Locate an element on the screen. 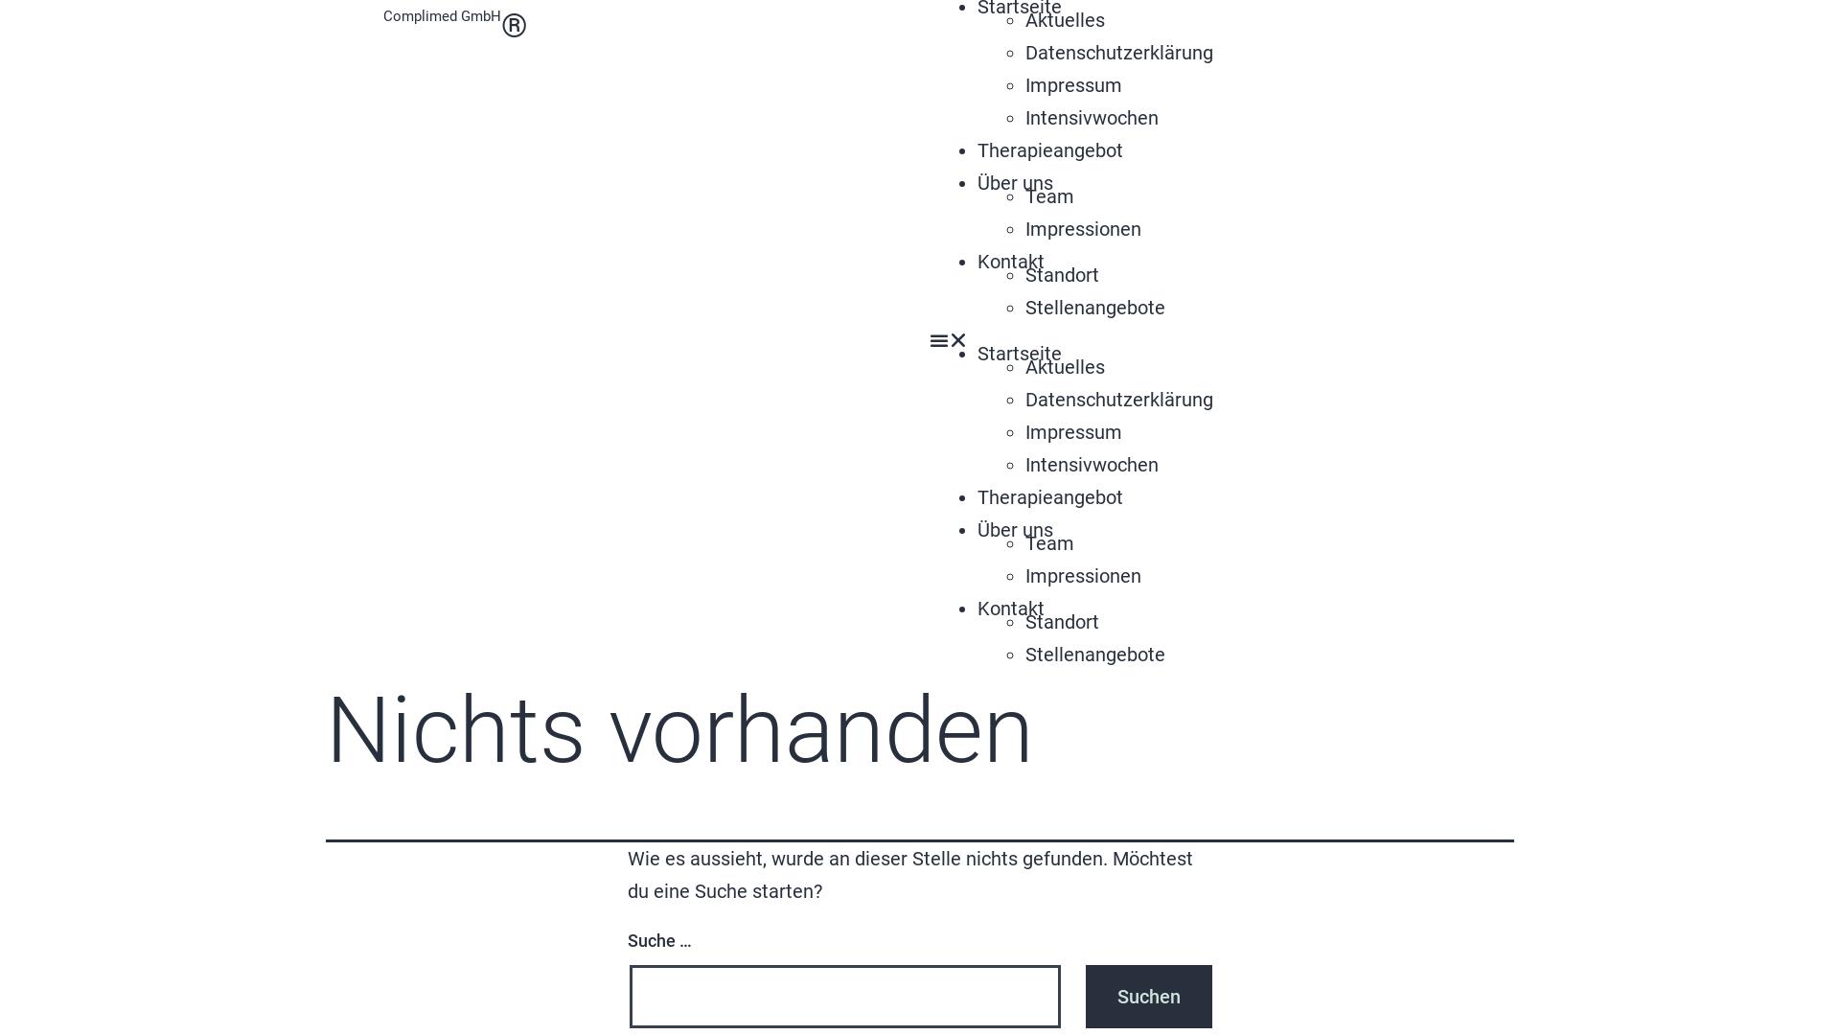 The width and height of the screenshot is (1840, 1035). Stellenangebote is located at coordinates (1095, 308).